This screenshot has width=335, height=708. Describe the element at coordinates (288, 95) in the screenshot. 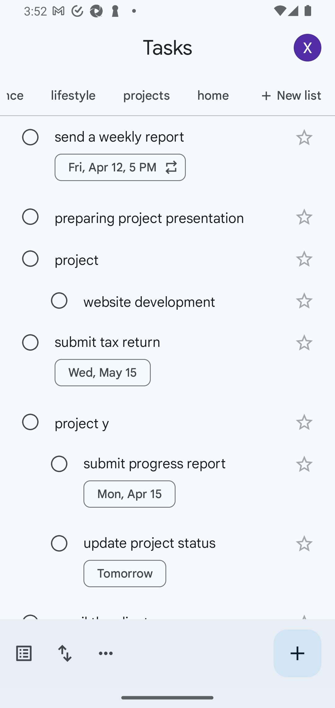

I see `New list` at that location.